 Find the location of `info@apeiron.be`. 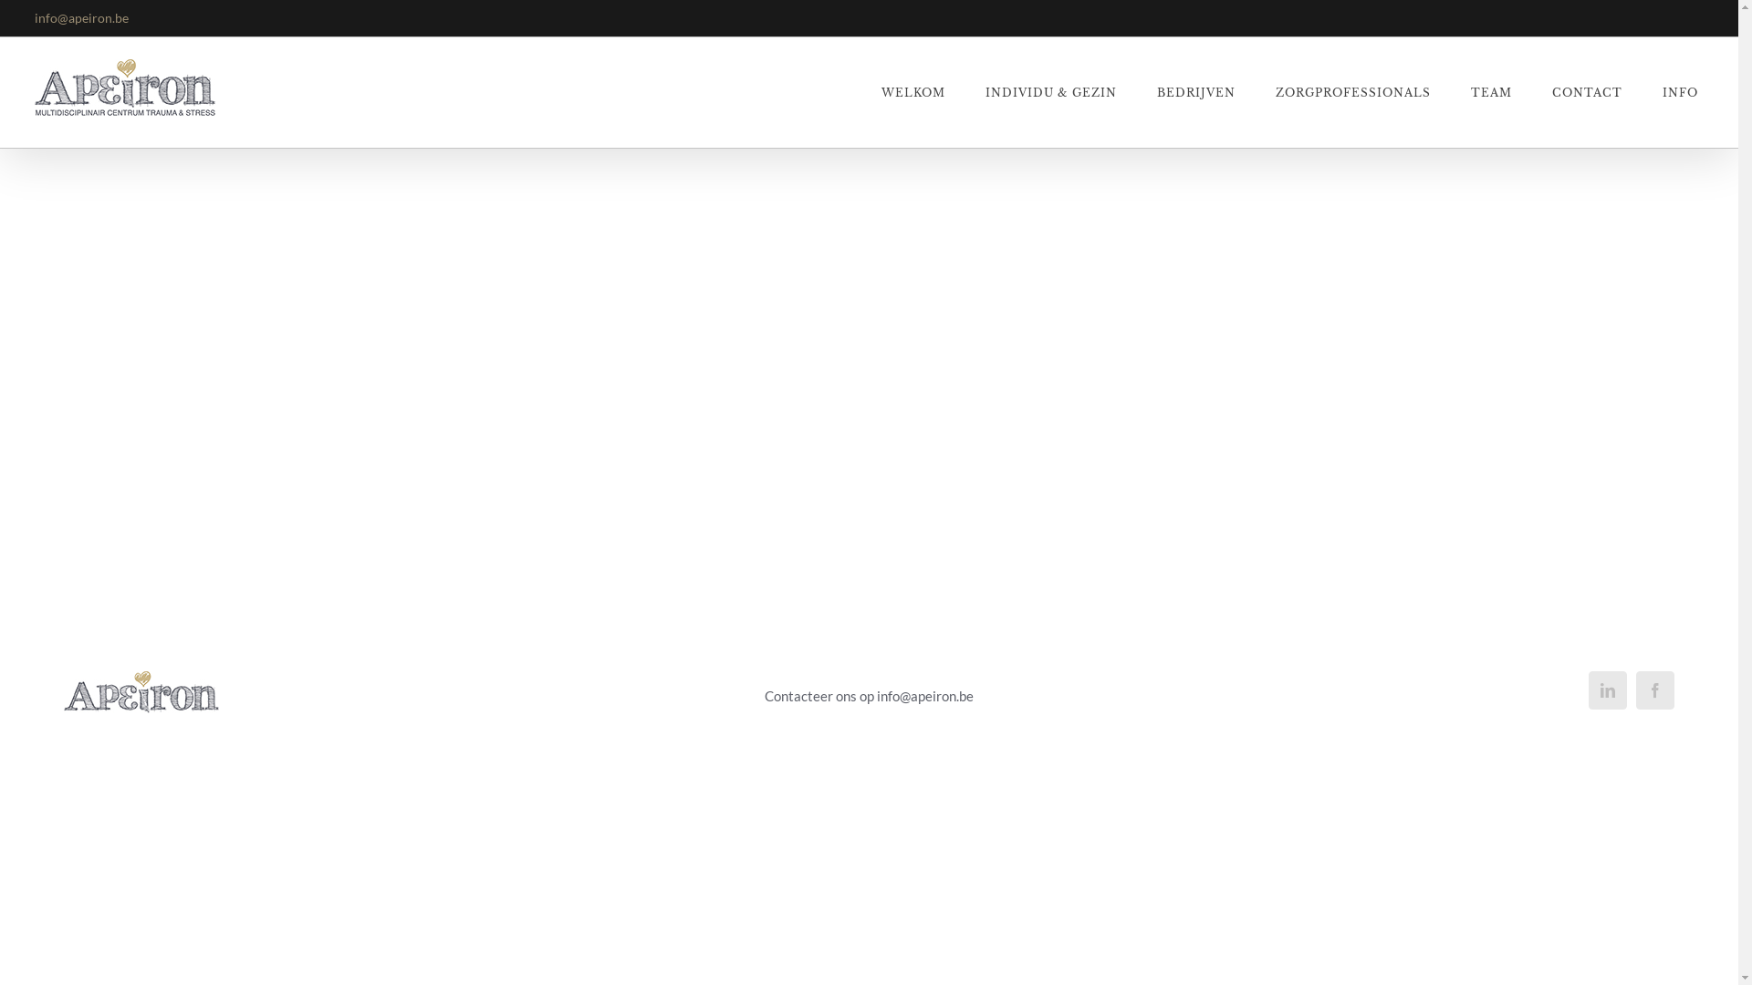

info@apeiron.be is located at coordinates (82, 18).